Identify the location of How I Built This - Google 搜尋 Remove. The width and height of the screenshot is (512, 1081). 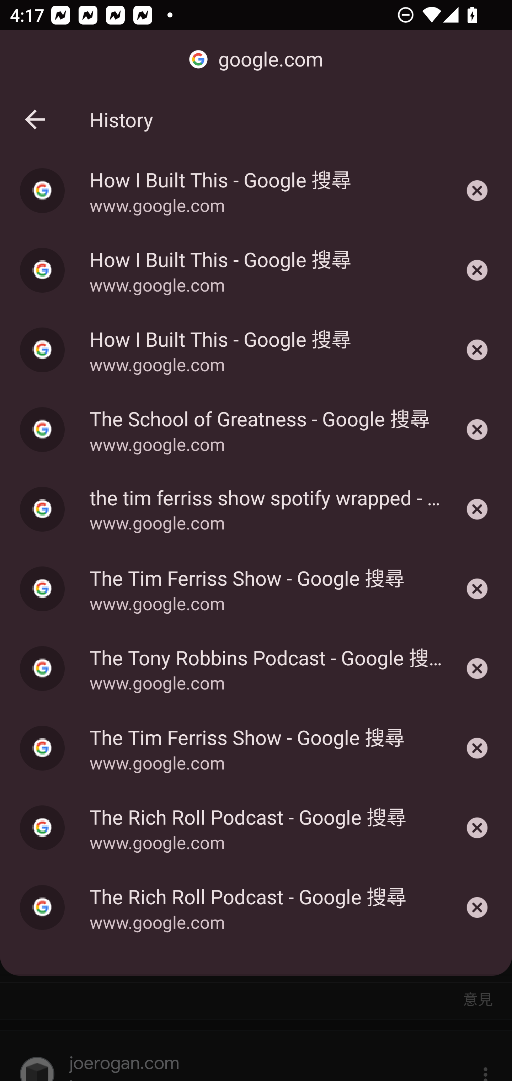
(477, 270).